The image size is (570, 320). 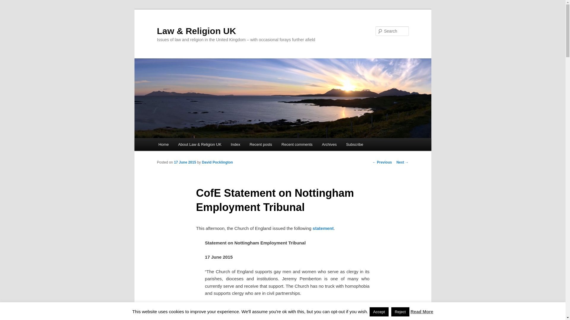 What do you see at coordinates (261, 144) in the screenshot?
I see `Recent posts` at bounding box center [261, 144].